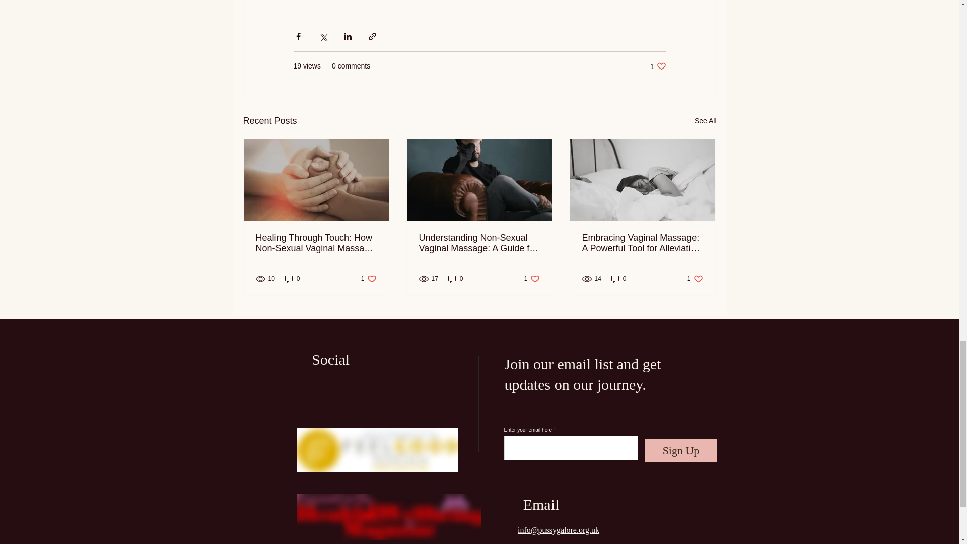 The height and width of the screenshot is (544, 967). What do you see at coordinates (455, 279) in the screenshot?
I see `0` at bounding box center [455, 279].